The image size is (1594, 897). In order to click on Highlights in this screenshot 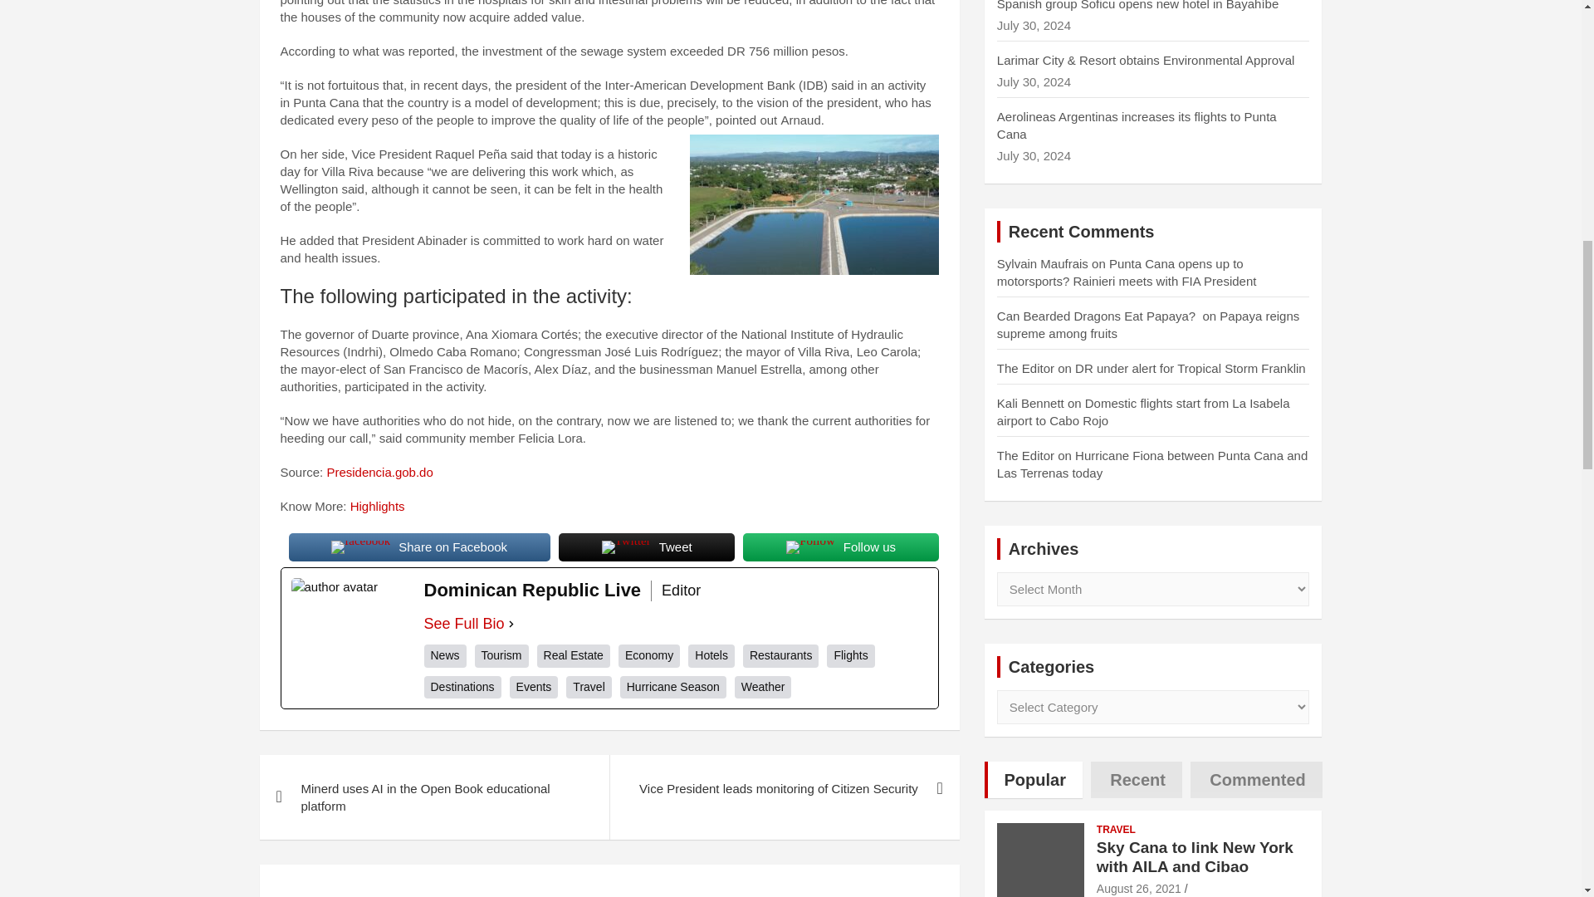, I will do `click(377, 505)`.